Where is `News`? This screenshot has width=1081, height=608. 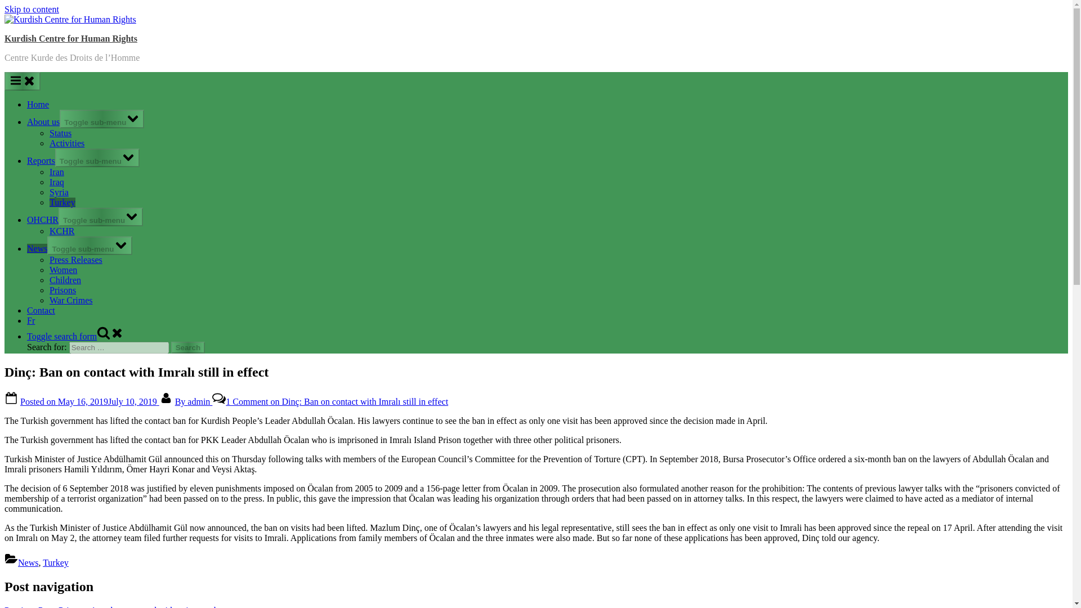 News is located at coordinates (28, 562).